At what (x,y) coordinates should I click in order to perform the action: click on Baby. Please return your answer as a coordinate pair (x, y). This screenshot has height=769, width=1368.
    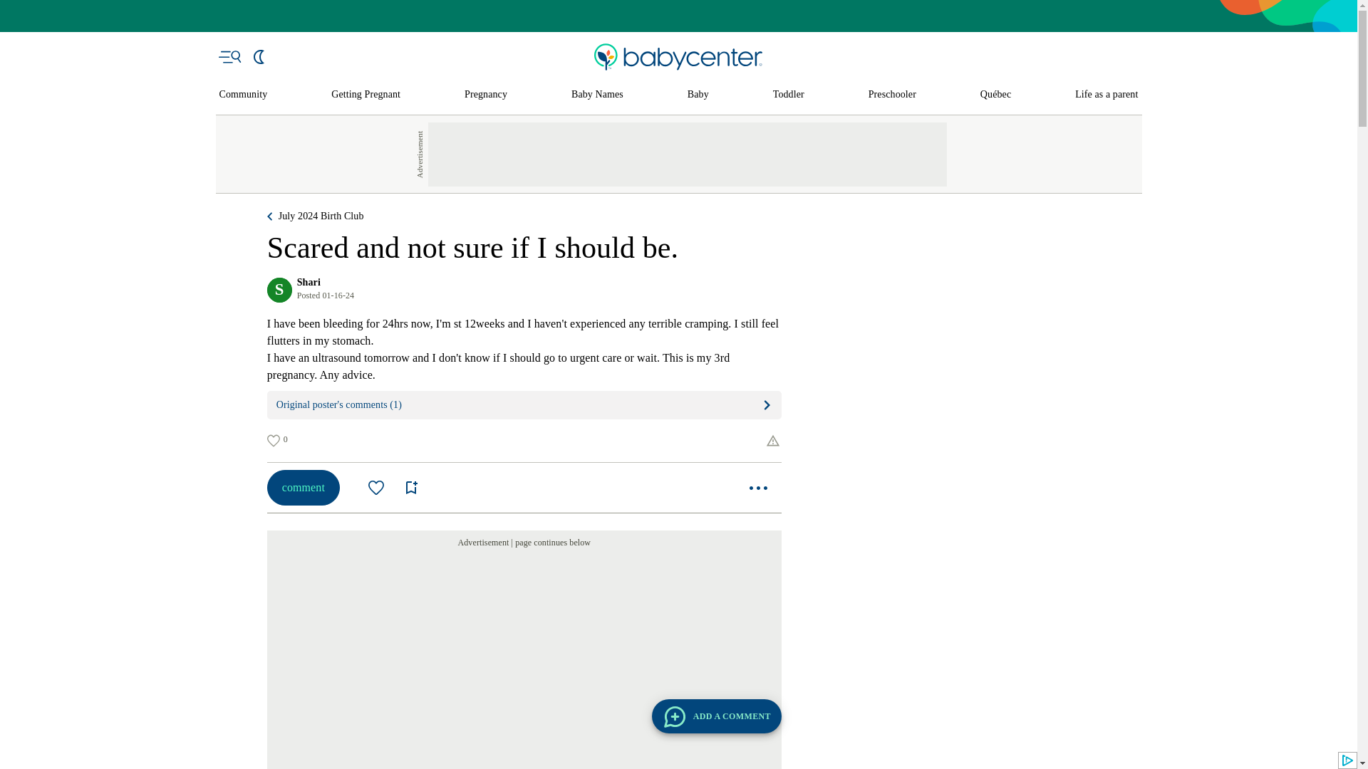
    Looking at the image, I should click on (698, 95).